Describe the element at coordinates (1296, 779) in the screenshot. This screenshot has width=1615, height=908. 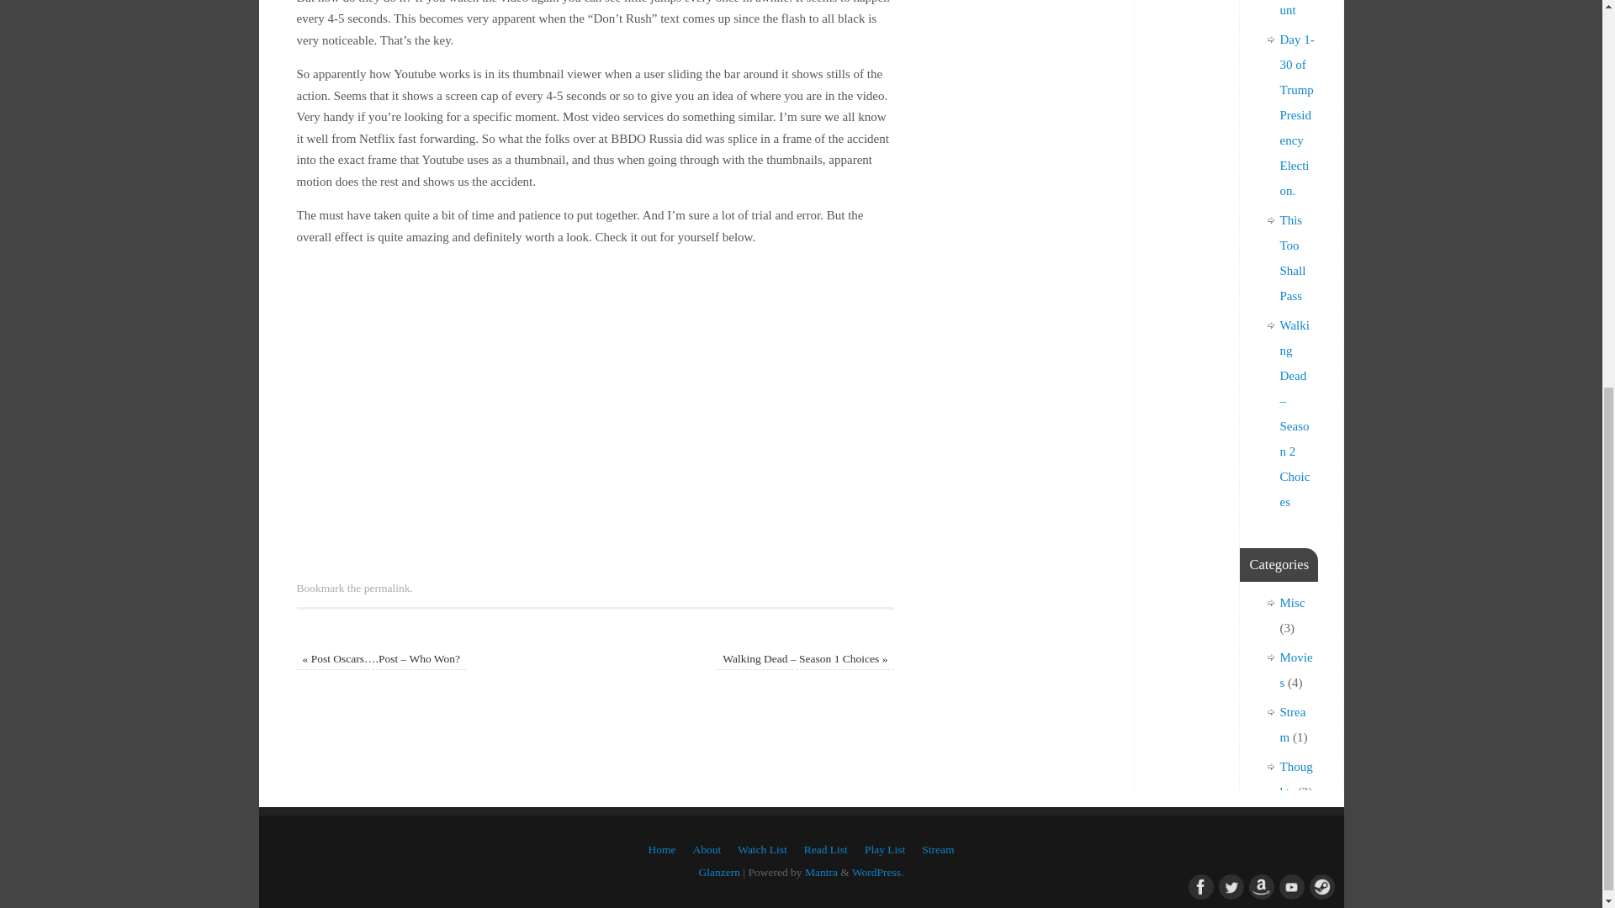
I see `Thoughts` at that location.